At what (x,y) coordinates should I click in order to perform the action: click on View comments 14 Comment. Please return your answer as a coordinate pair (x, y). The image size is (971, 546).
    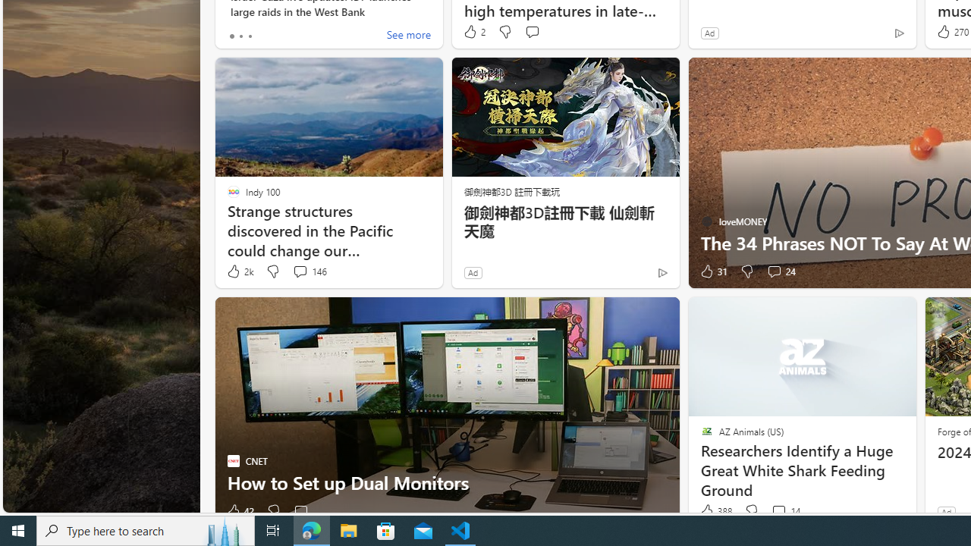
    Looking at the image, I should click on (785, 511).